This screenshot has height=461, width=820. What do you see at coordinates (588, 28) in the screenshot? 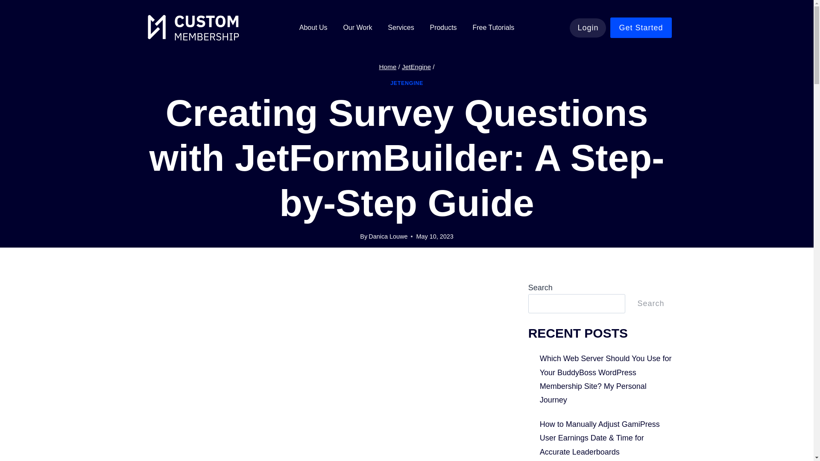
I see `Login` at bounding box center [588, 28].